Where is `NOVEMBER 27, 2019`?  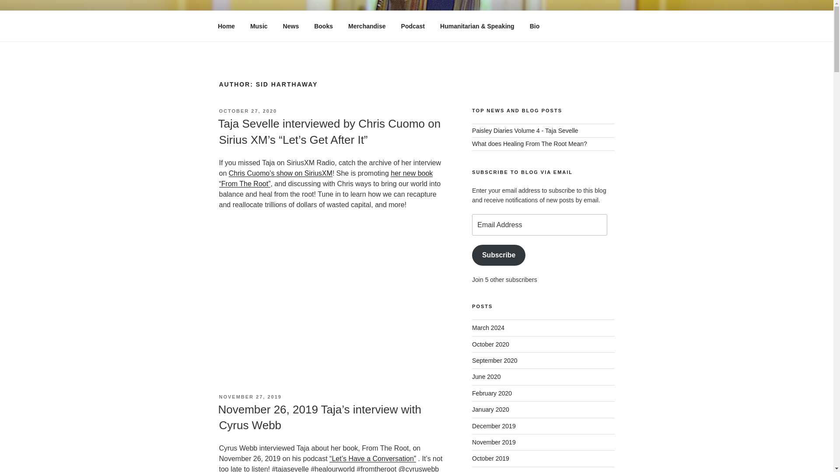 NOVEMBER 27, 2019 is located at coordinates (250, 396).